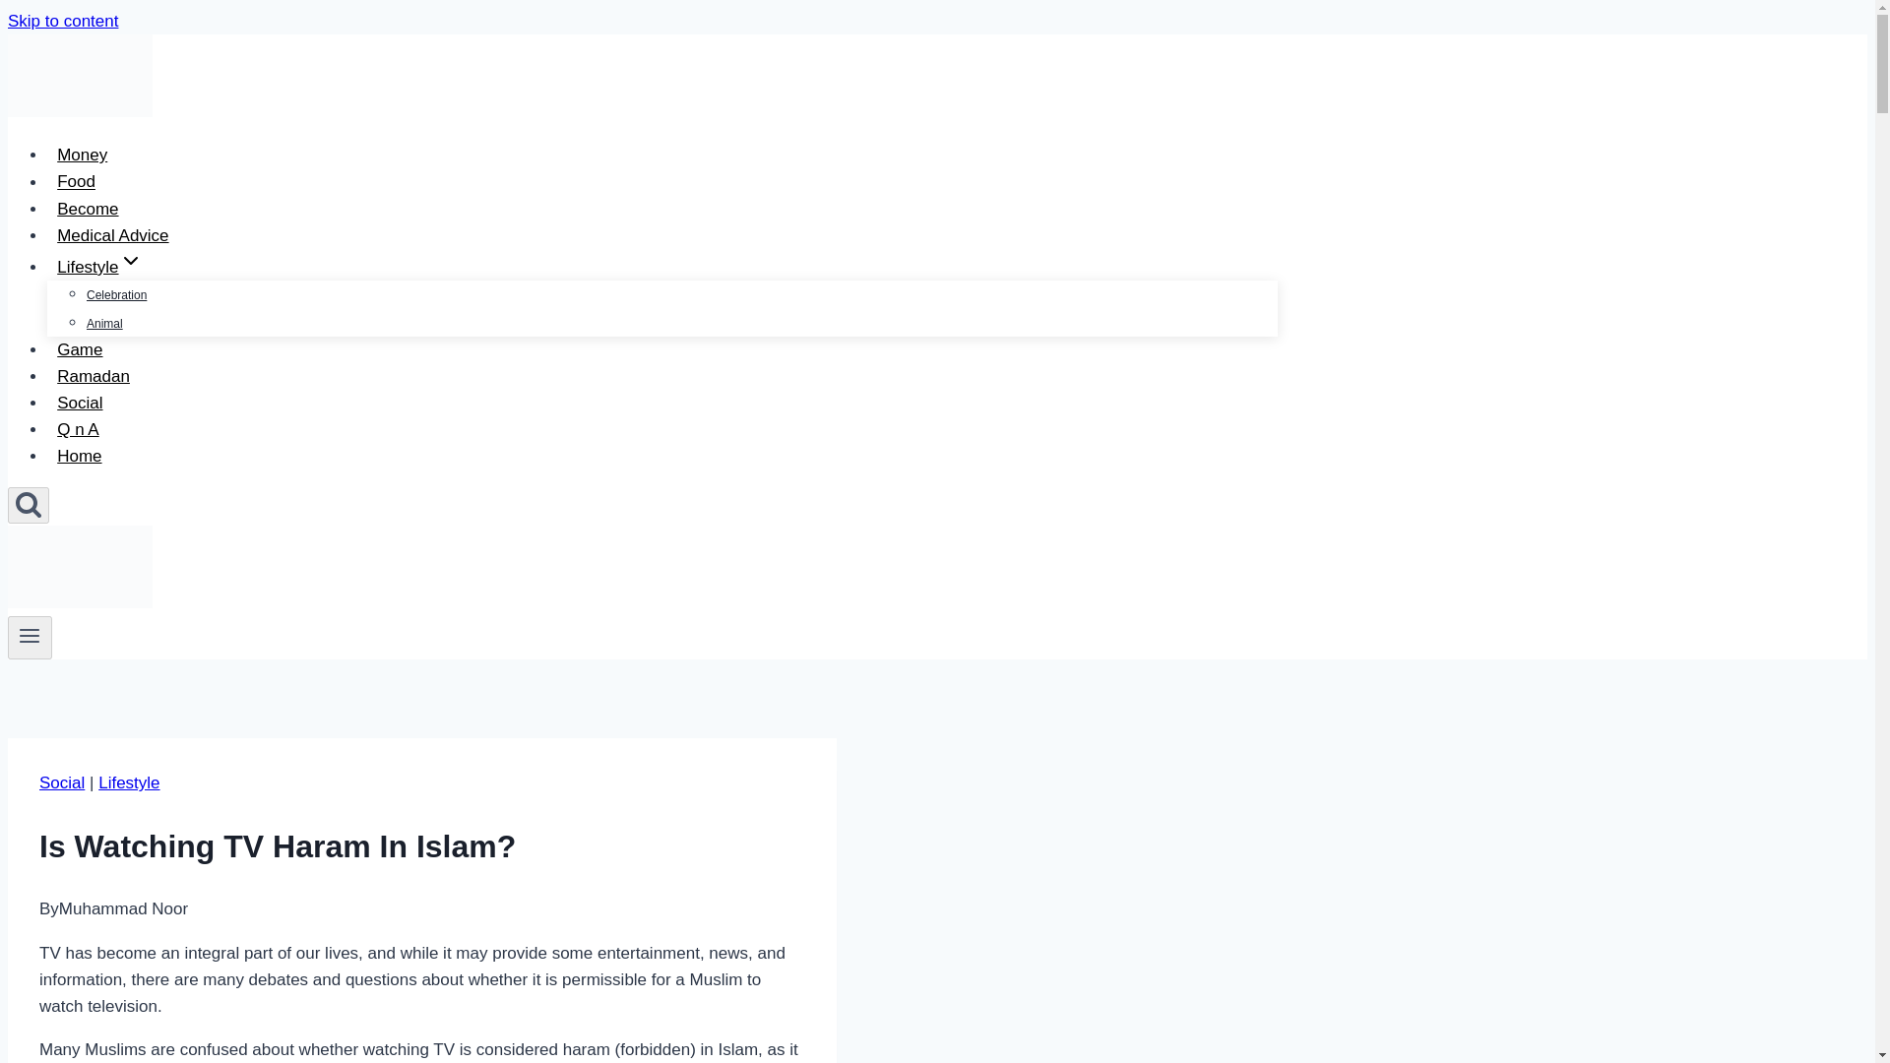 The image size is (1890, 1063). What do you see at coordinates (88, 209) in the screenshot?
I see `Become` at bounding box center [88, 209].